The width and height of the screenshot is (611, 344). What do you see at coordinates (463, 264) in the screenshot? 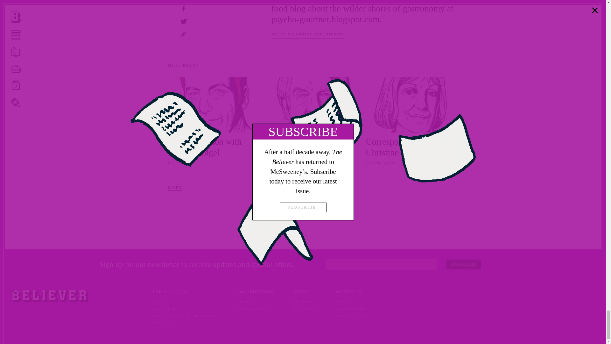
I see `Subscribe` at bounding box center [463, 264].